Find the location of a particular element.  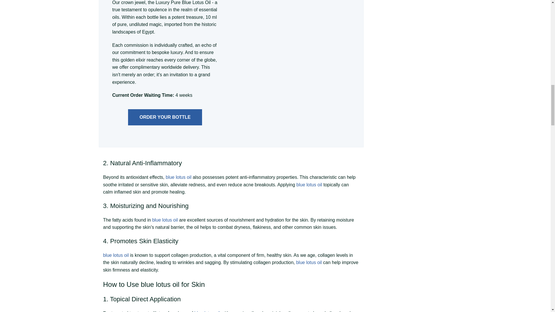

ORDER YOUR BOTTLE is located at coordinates (165, 117).